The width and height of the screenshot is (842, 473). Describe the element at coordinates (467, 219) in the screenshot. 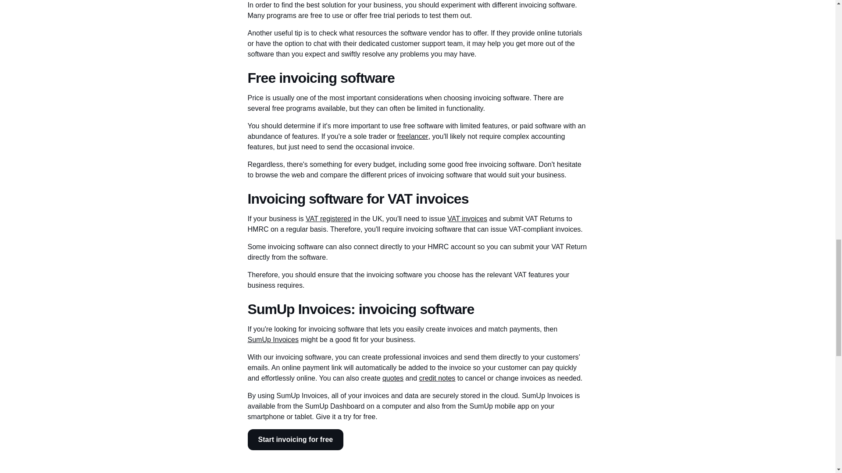

I see `VAT invoices` at that location.